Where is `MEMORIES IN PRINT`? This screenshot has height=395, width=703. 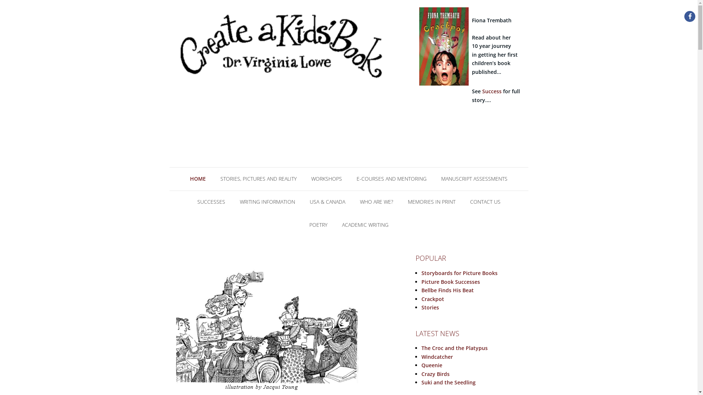 MEMORIES IN PRINT is located at coordinates (432, 201).